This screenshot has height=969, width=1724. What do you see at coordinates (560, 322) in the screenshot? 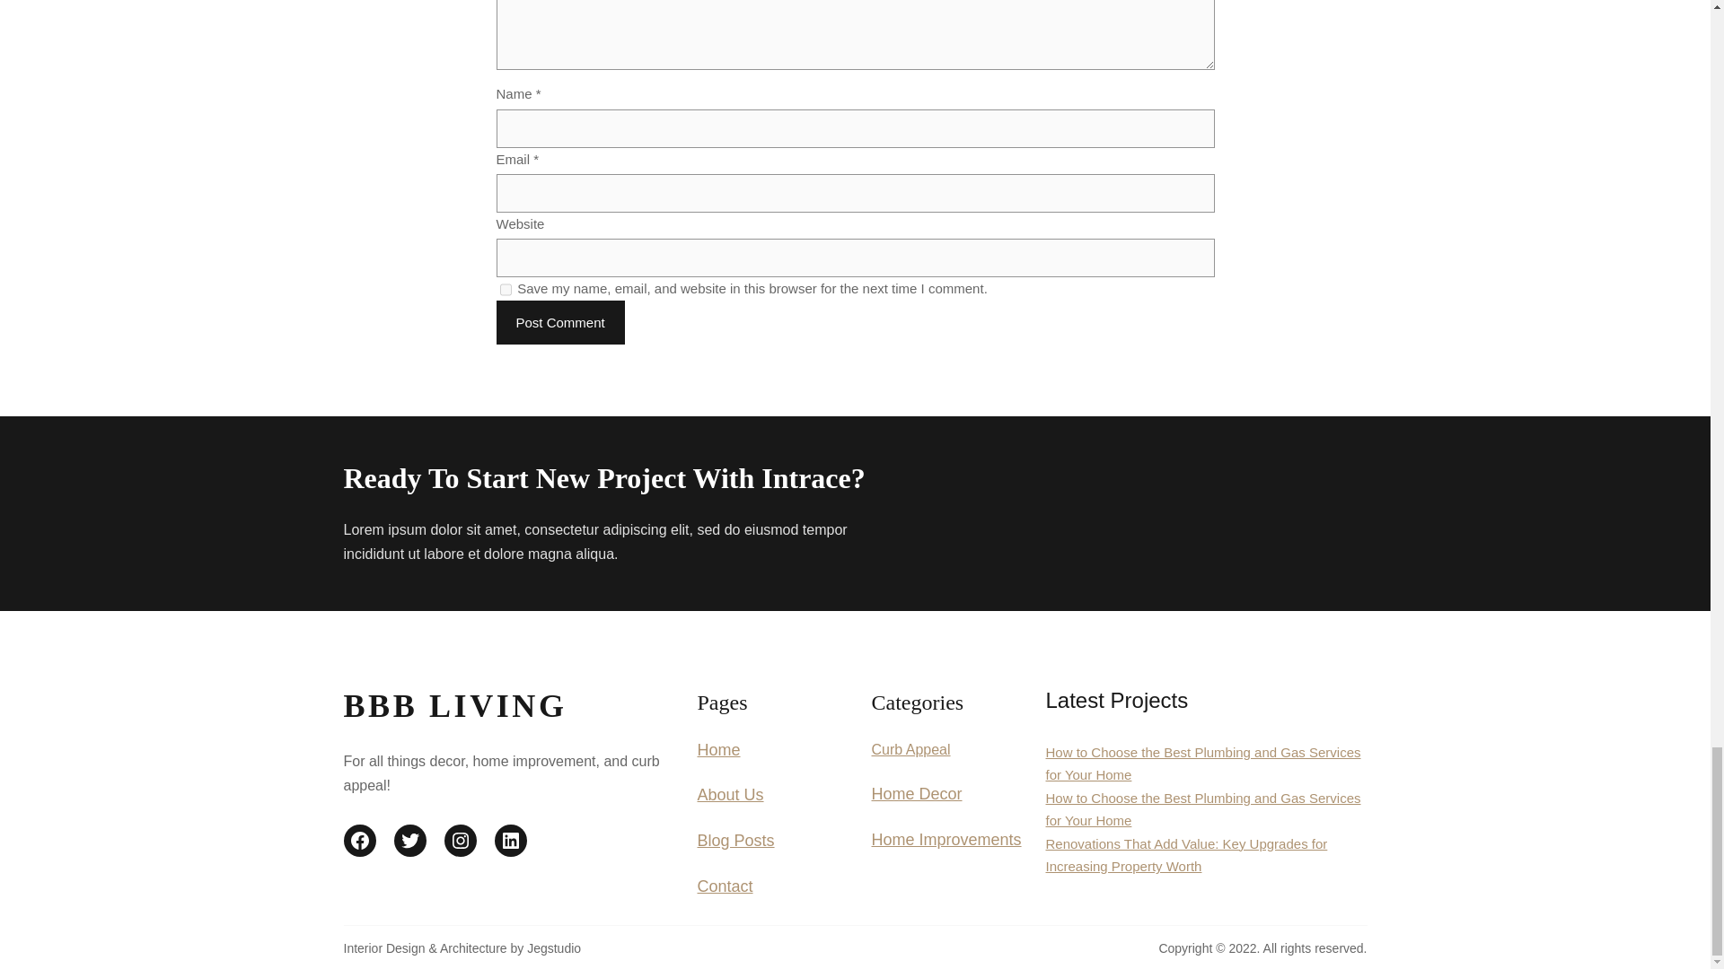
I see `Post Comment` at bounding box center [560, 322].